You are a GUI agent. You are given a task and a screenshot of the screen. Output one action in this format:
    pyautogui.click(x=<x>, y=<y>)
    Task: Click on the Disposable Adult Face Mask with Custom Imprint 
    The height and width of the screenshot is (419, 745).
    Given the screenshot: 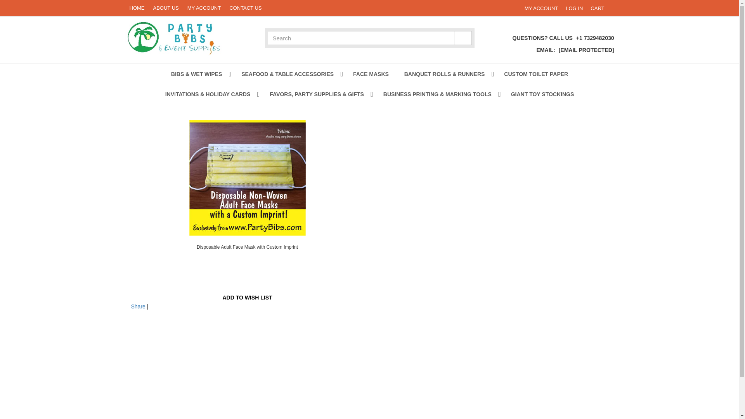 What is the action you would take?
    pyautogui.click(x=597, y=8)
    